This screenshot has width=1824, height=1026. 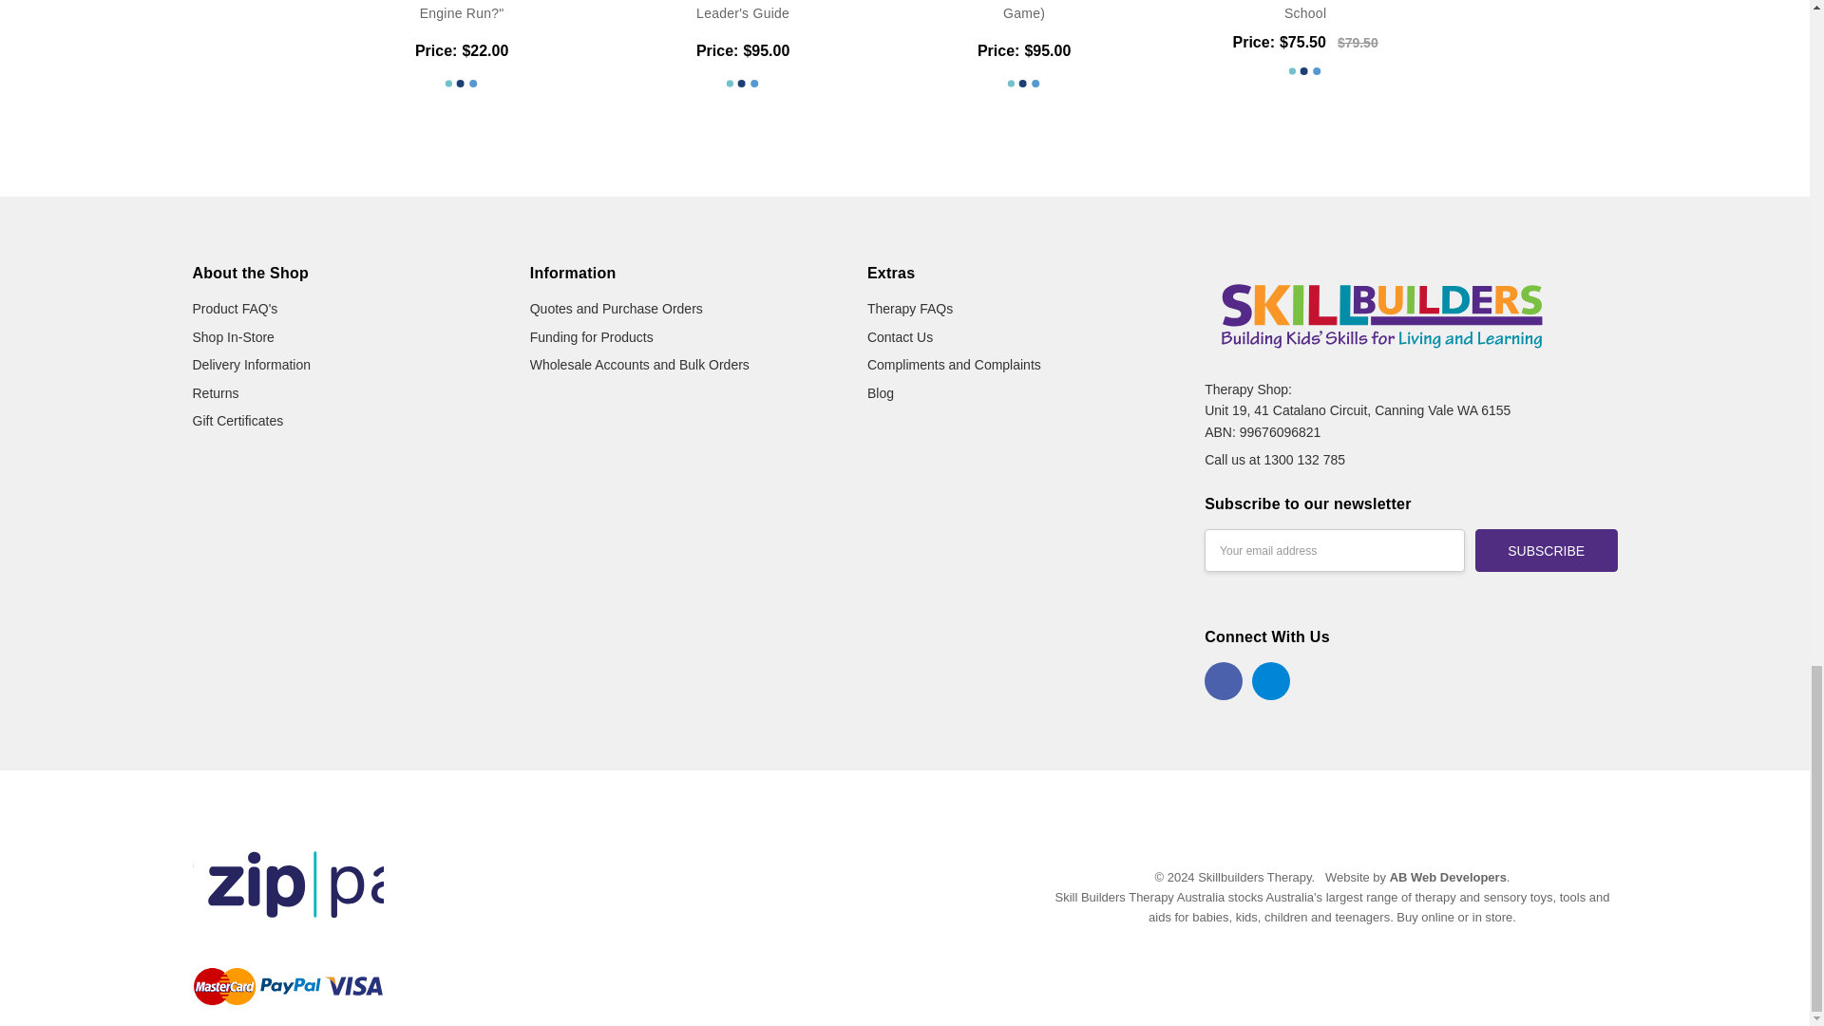 What do you see at coordinates (1547, 550) in the screenshot?
I see `Subscribe` at bounding box center [1547, 550].